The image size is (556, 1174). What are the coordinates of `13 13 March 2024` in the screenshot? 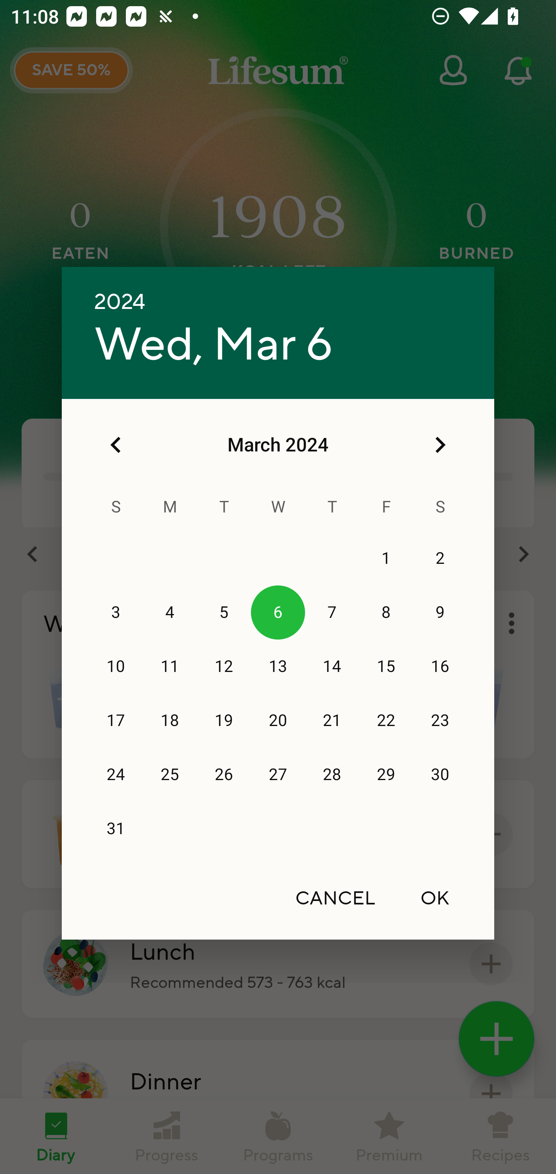 It's located at (278, 667).